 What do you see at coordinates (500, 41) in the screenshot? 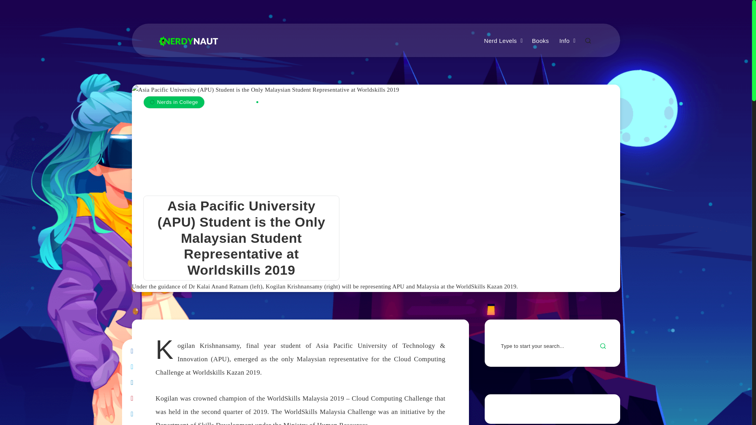
I see `Nerd Levels` at bounding box center [500, 41].